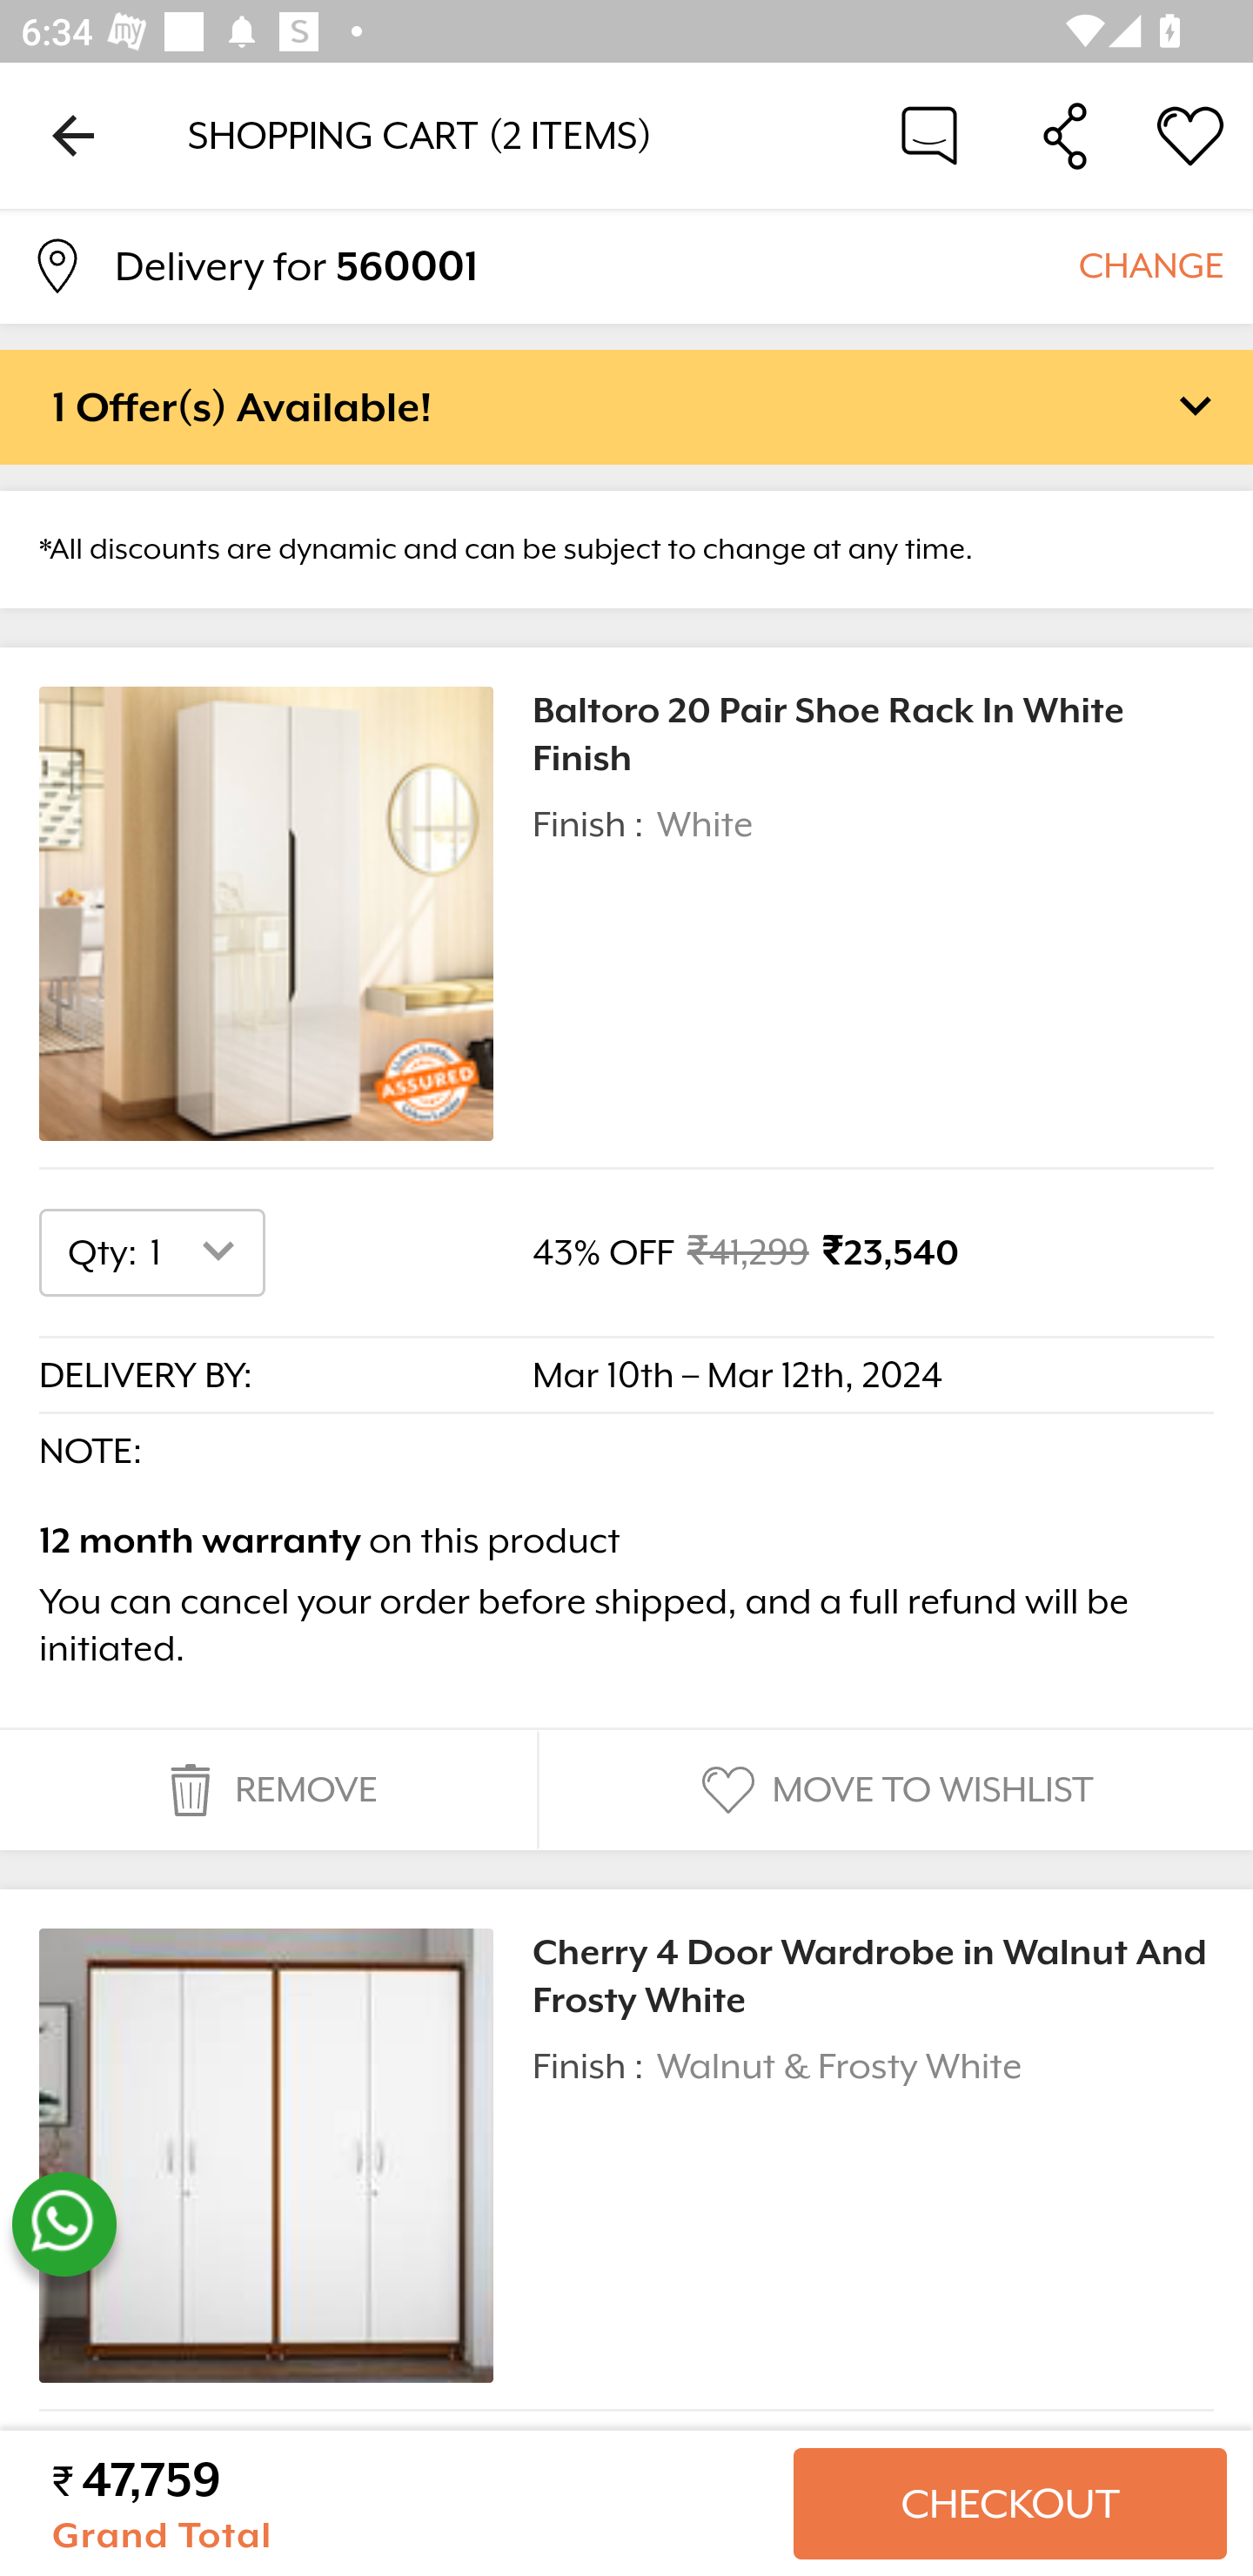 The image size is (1253, 2576). What do you see at coordinates (1190, 134) in the screenshot?
I see `Wishlist` at bounding box center [1190, 134].